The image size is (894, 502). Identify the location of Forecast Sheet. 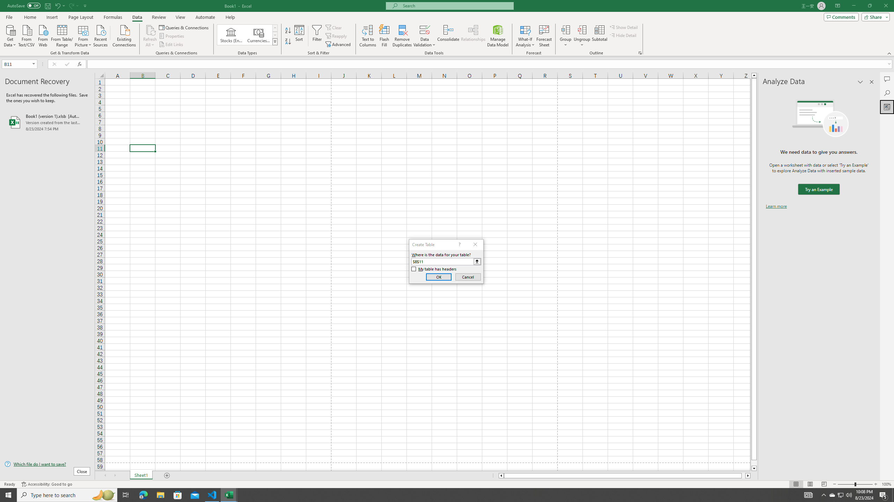
(544, 36).